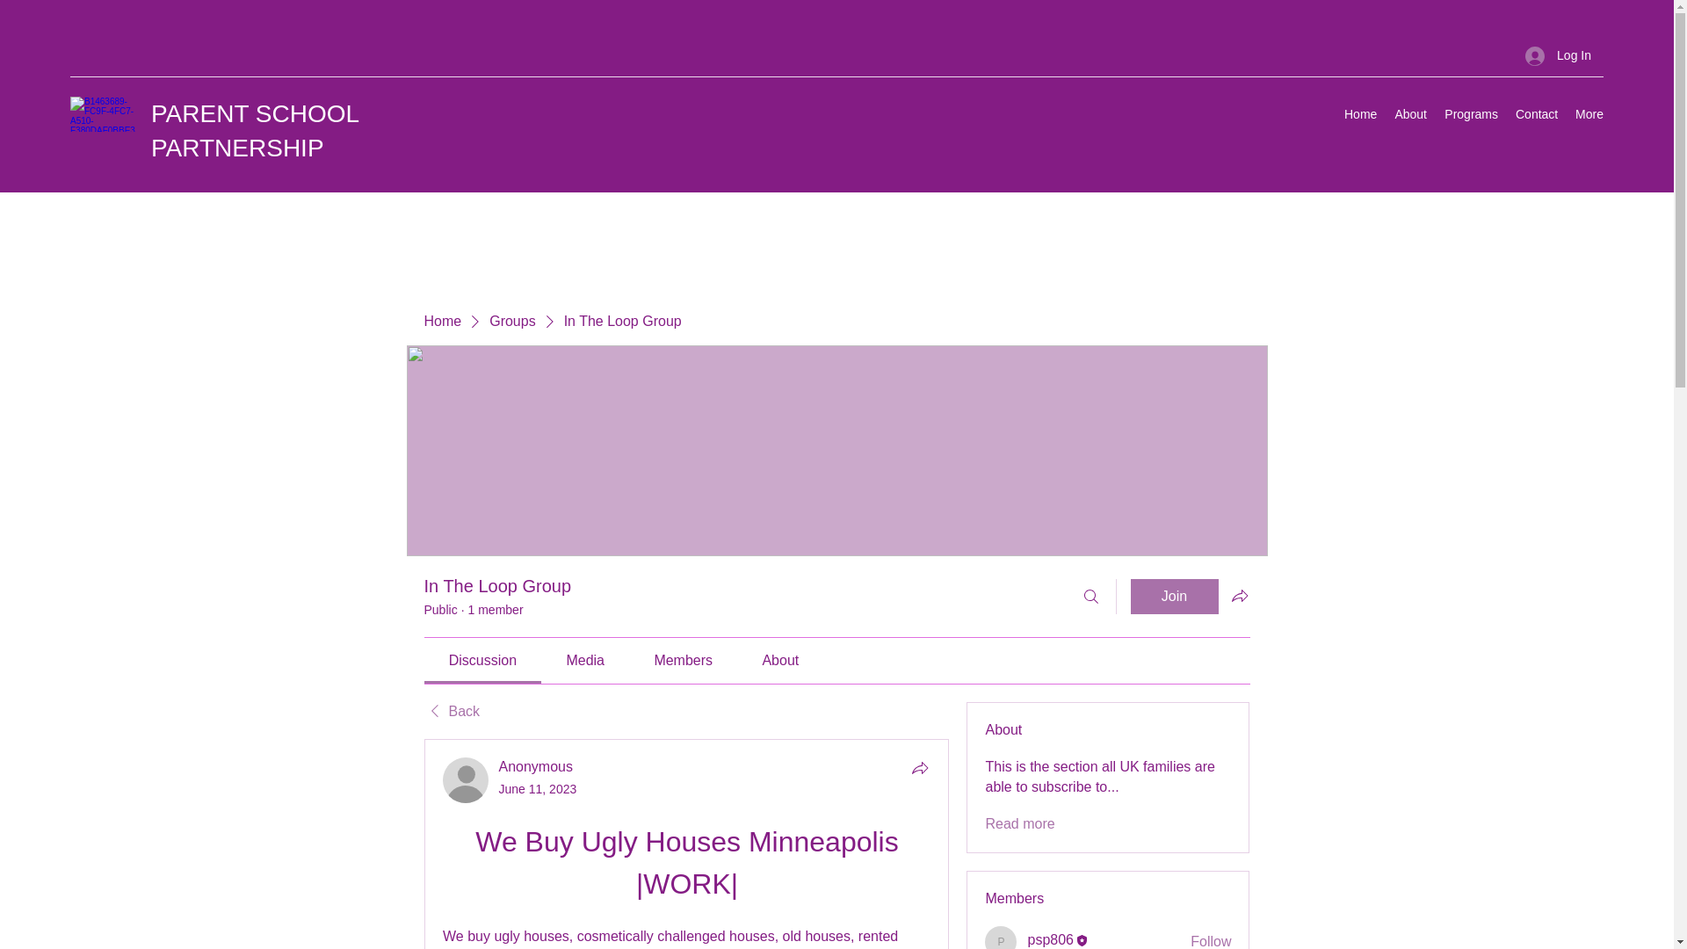 This screenshot has height=949, width=1687. What do you see at coordinates (451, 712) in the screenshot?
I see `Back` at bounding box center [451, 712].